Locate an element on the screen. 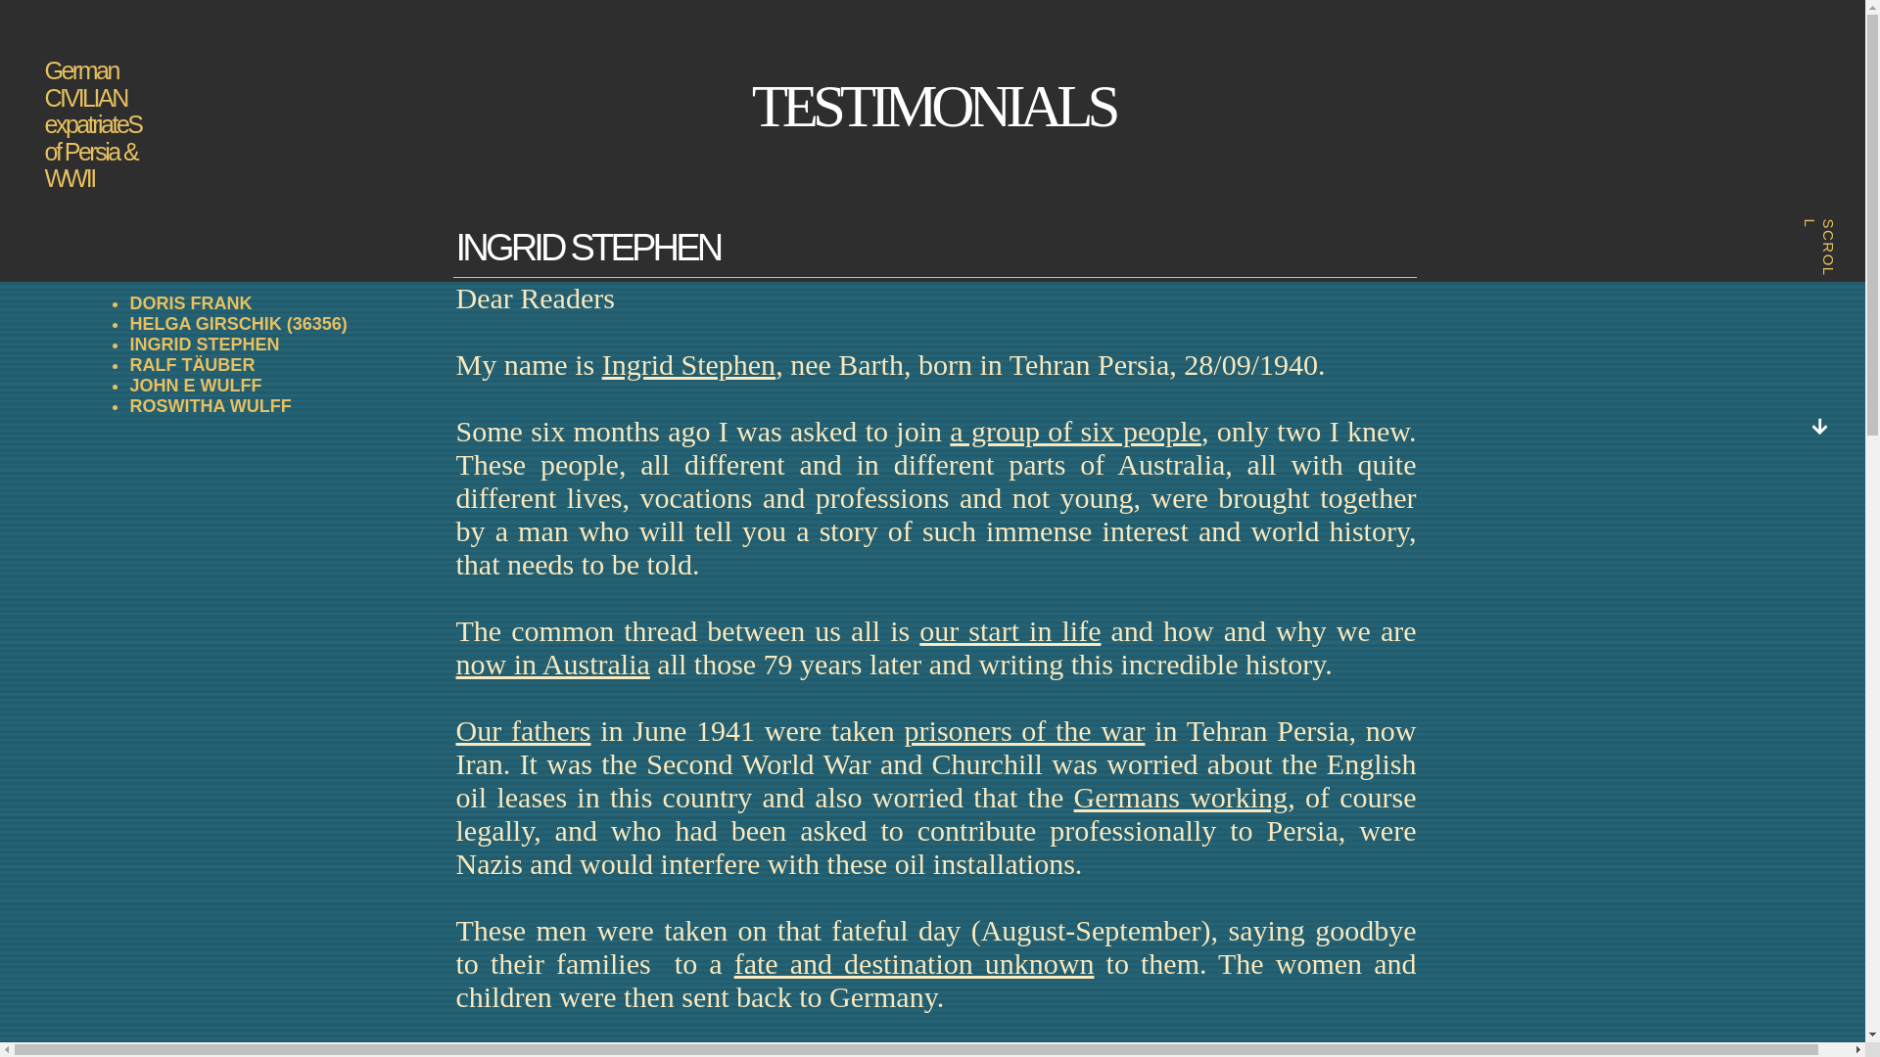  INGRID STEPHEN is located at coordinates (204, 345).